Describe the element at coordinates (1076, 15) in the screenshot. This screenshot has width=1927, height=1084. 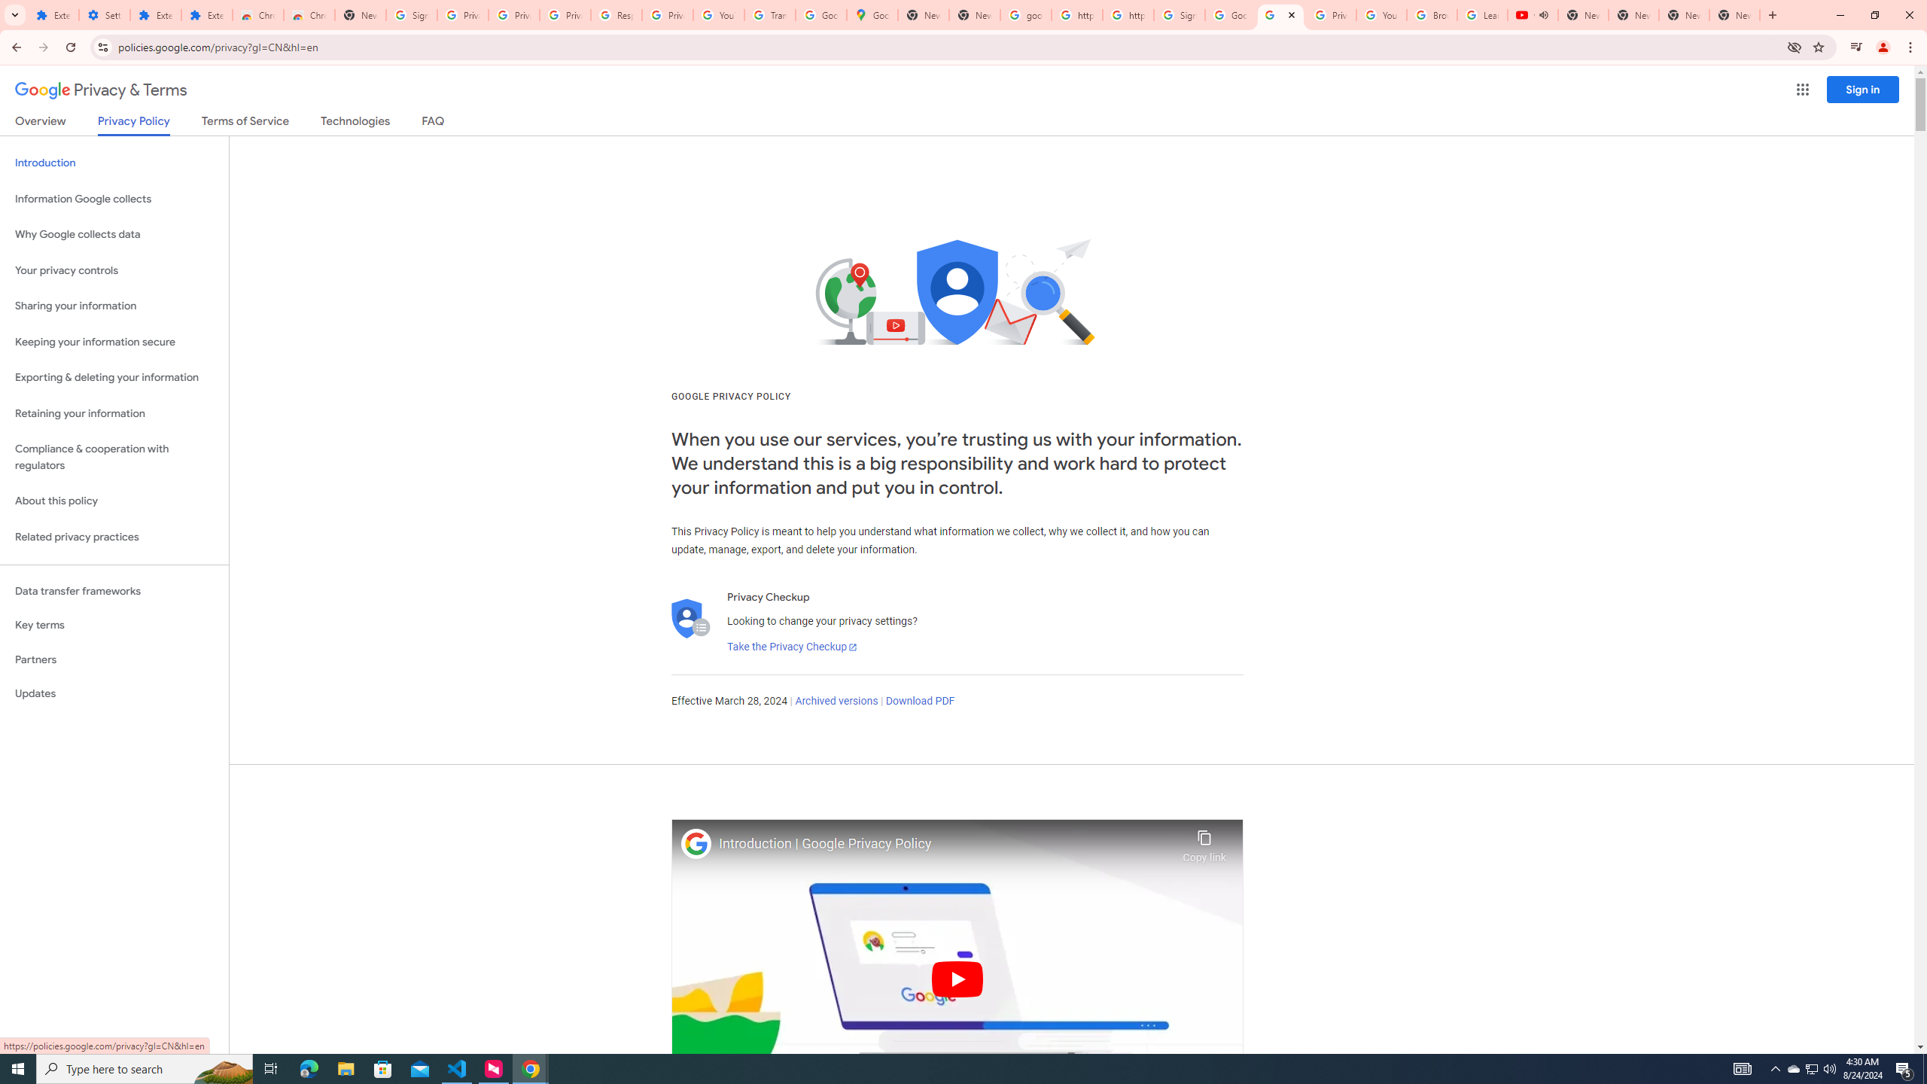
I see `https://scholar.google.com/` at that location.